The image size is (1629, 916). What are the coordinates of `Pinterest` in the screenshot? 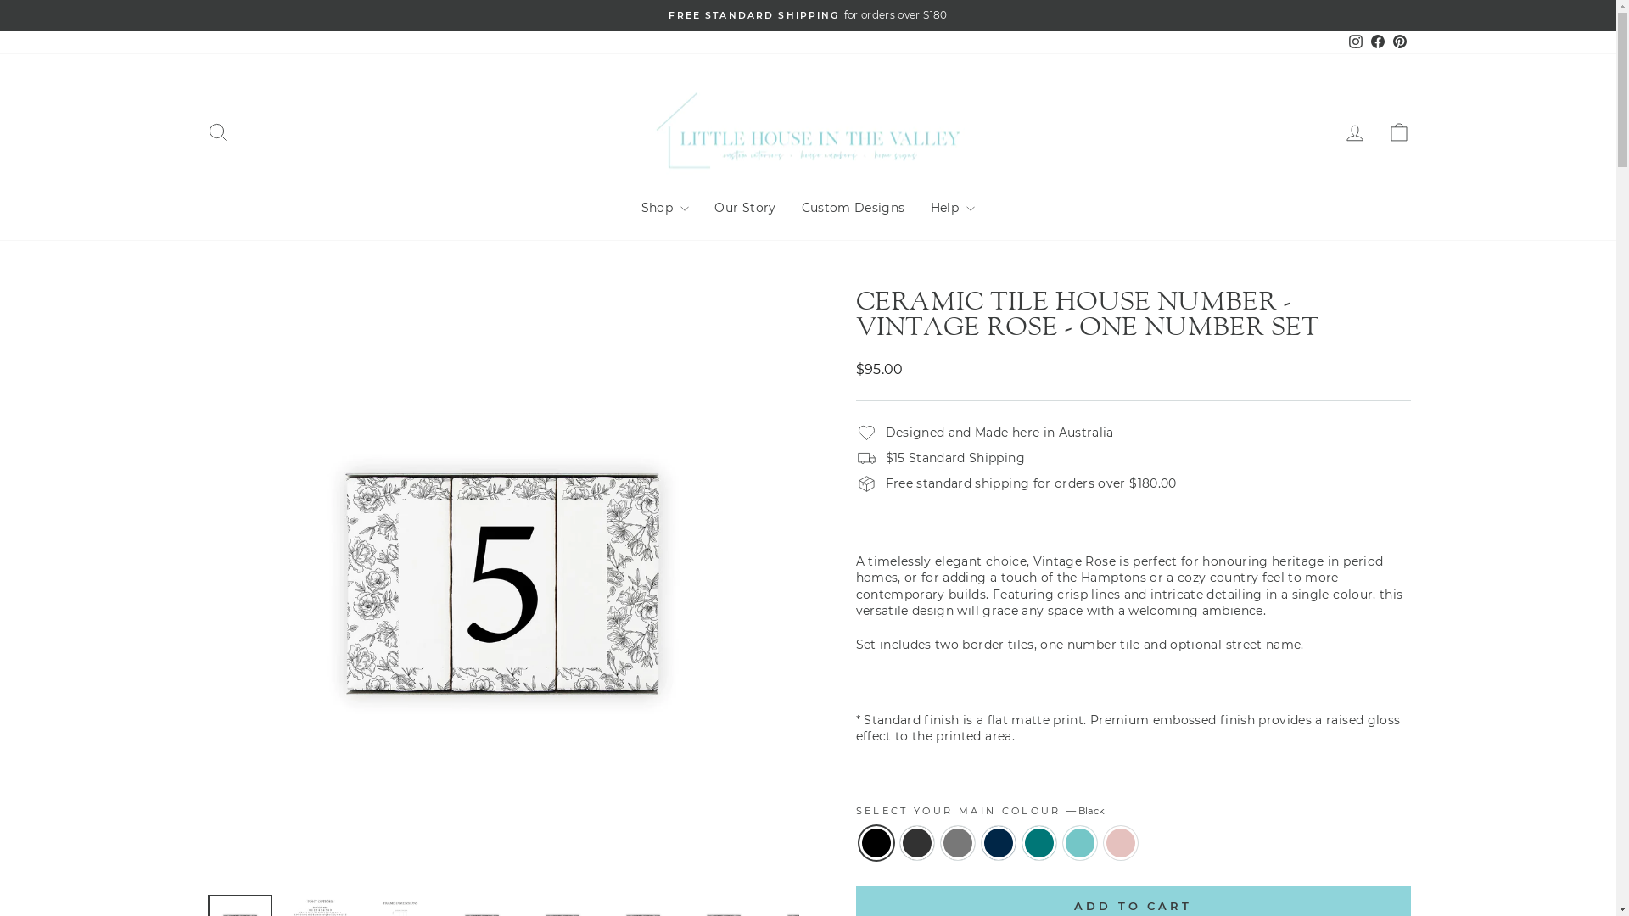 It's located at (1399, 42).